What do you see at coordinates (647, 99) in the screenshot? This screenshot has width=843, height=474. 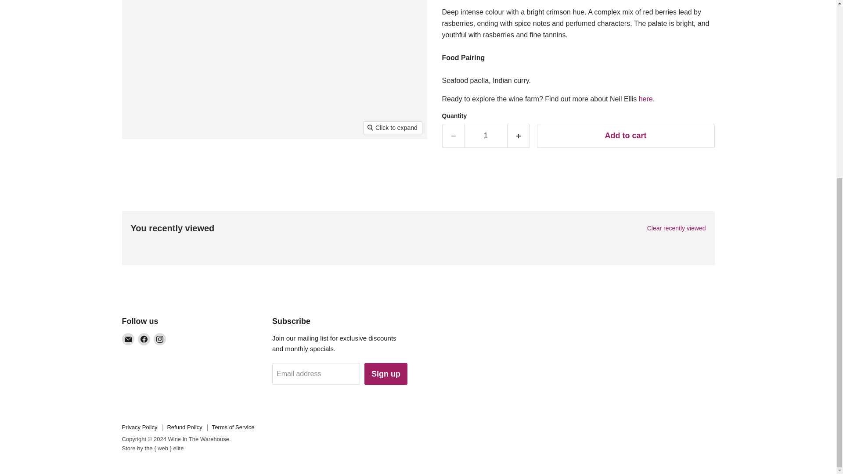 I see `Neil Ellis wine farm` at bounding box center [647, 99].